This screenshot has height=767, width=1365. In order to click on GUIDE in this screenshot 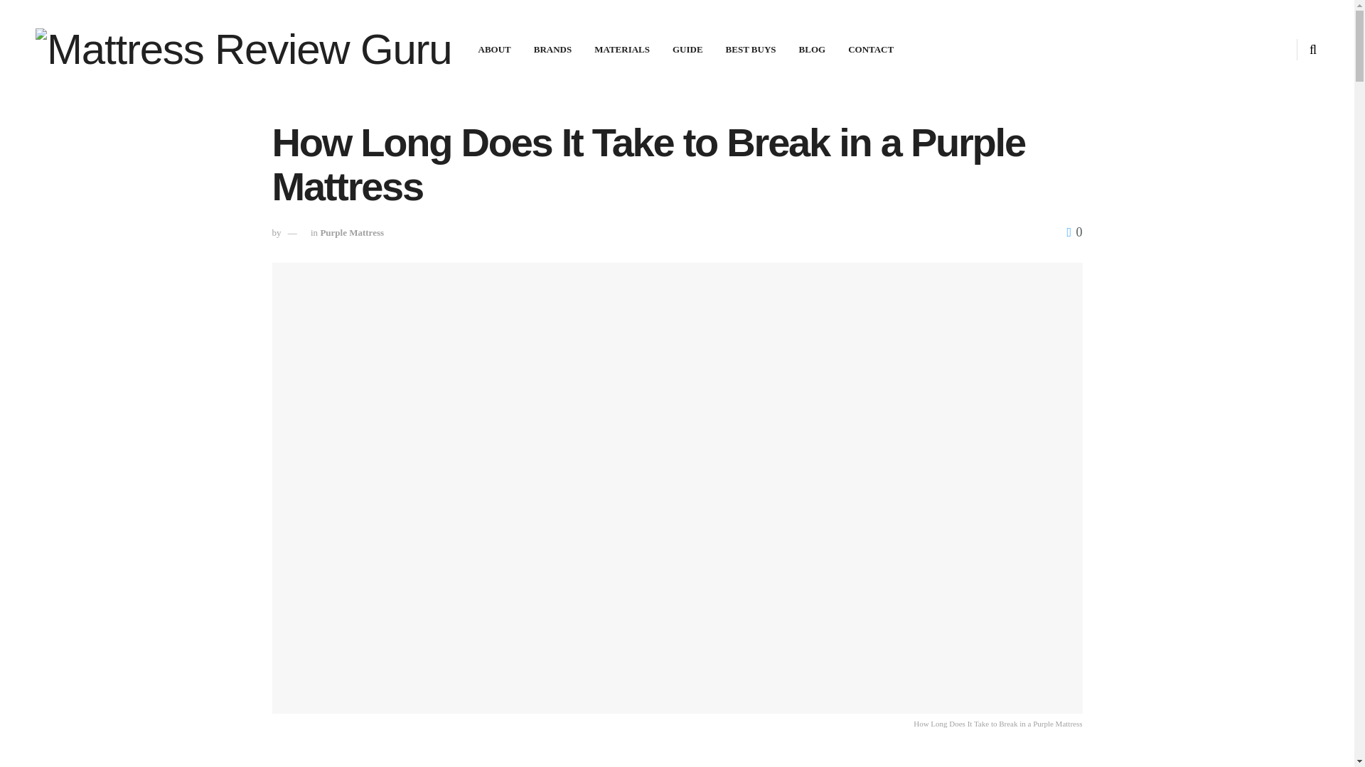, I will do `click(687, 50)`.